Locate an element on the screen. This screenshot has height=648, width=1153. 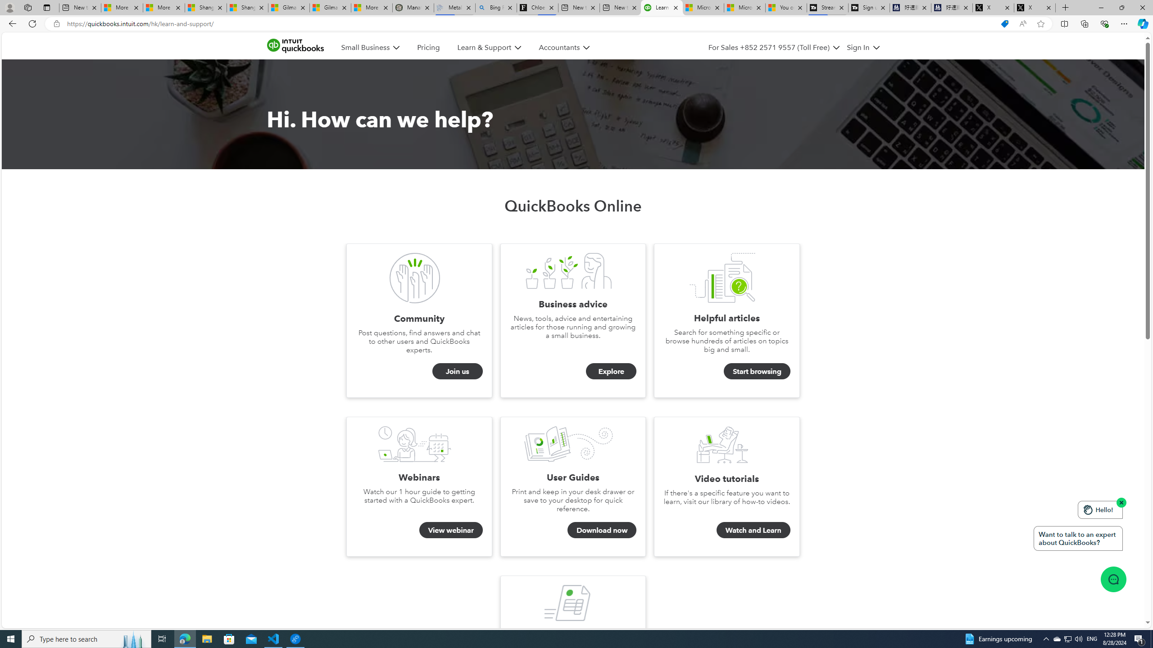
Business advice is located at coordinates (568, 271).